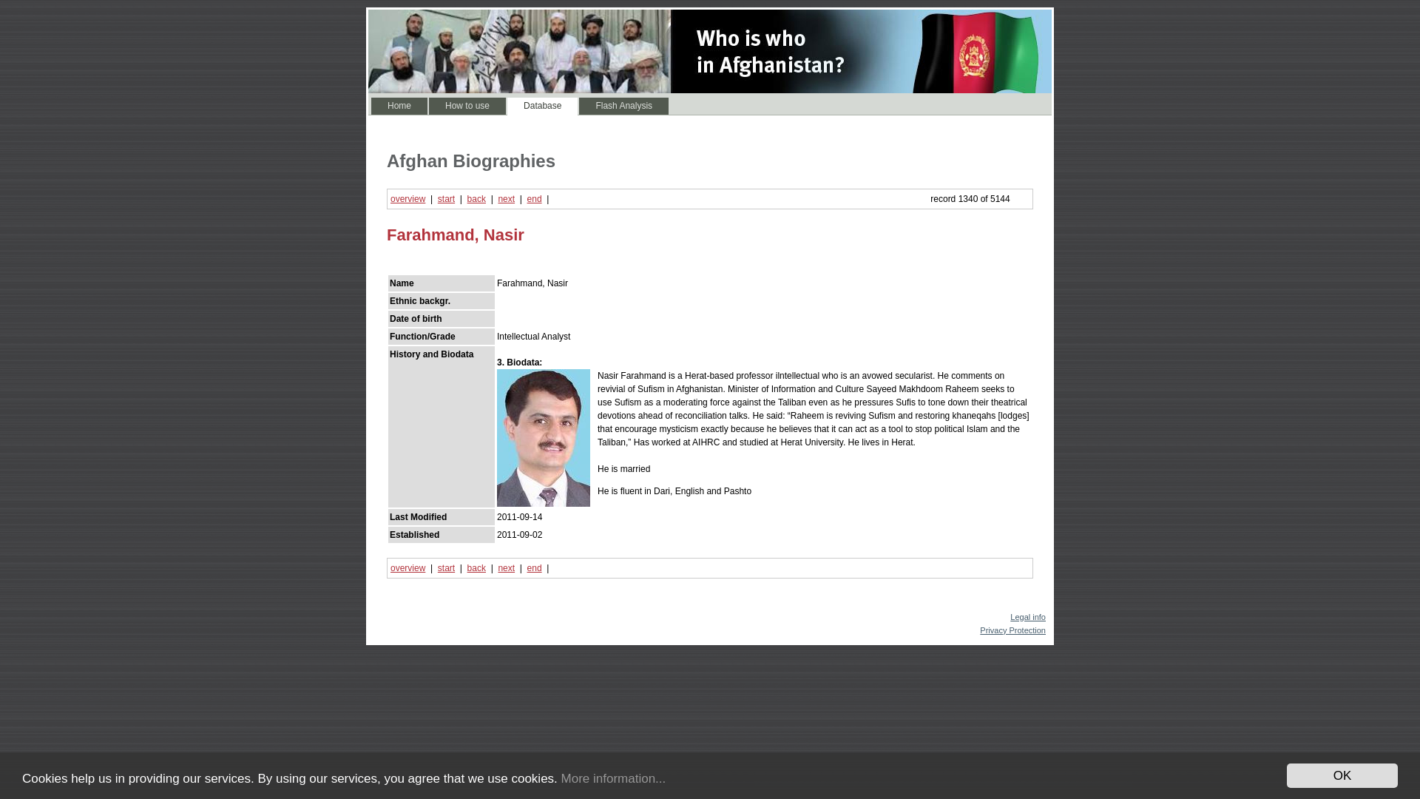  Describe the element at coordinates (445, 199) in the screenshot. I see `start` at that location.